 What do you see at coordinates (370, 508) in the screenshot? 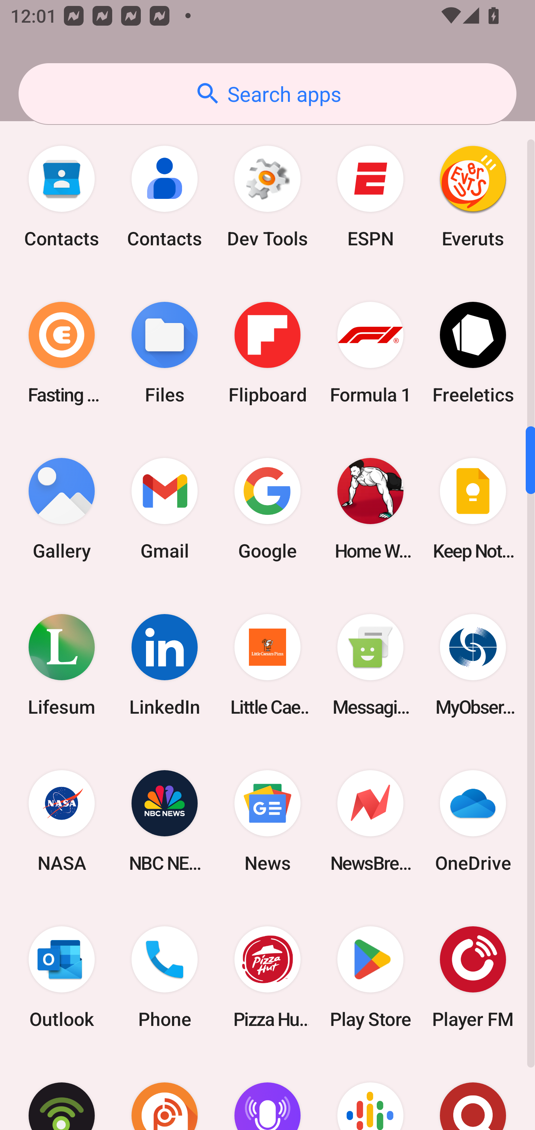
I see `Home Workout` at bounding box center [370, 508].